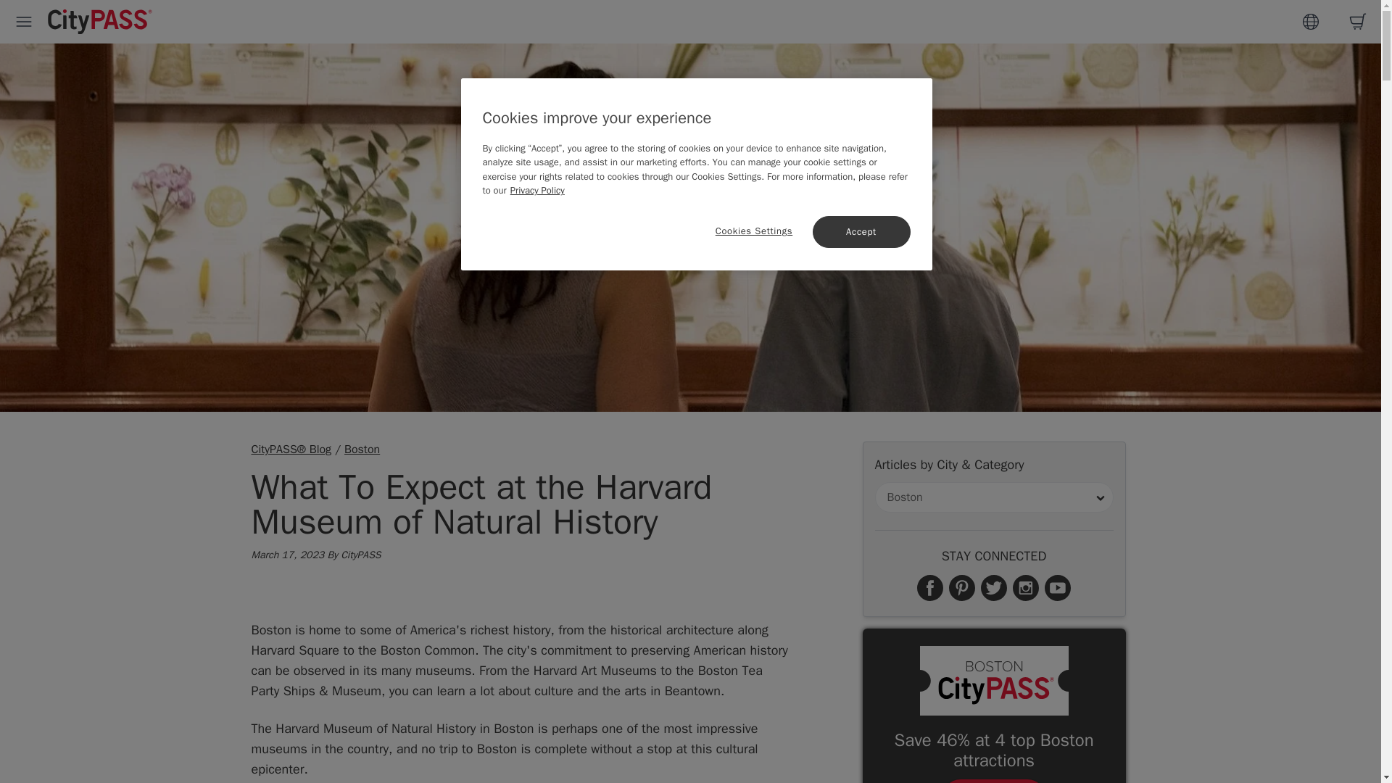 The height and width of the screenshot is (783, 1392). What do you see at coordinates (1311, 22) in the screenshot?
I see `Guide` at bounding box center [1311, 22].